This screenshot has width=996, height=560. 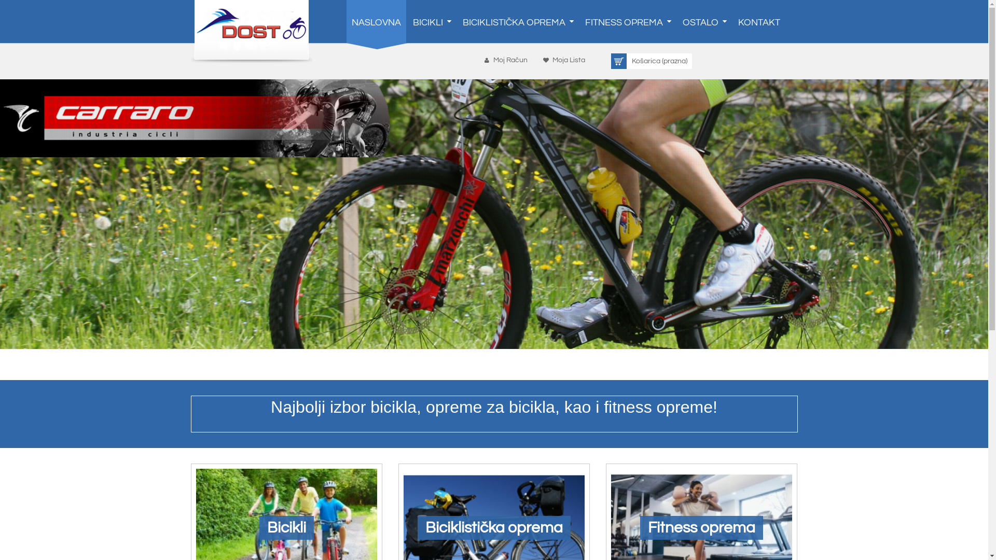 I want to click on BICIKLI, so click(x=432, y=22).